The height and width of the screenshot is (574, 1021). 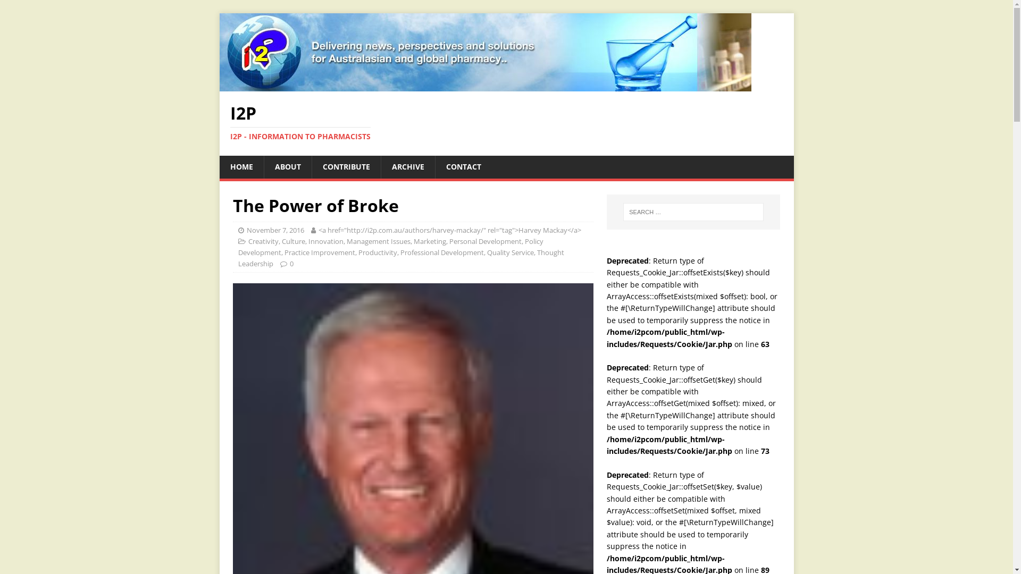 What do you see at coordinates (378, 252) in the screenshot?
I see `Productivity` at bounding box center [378, 252].